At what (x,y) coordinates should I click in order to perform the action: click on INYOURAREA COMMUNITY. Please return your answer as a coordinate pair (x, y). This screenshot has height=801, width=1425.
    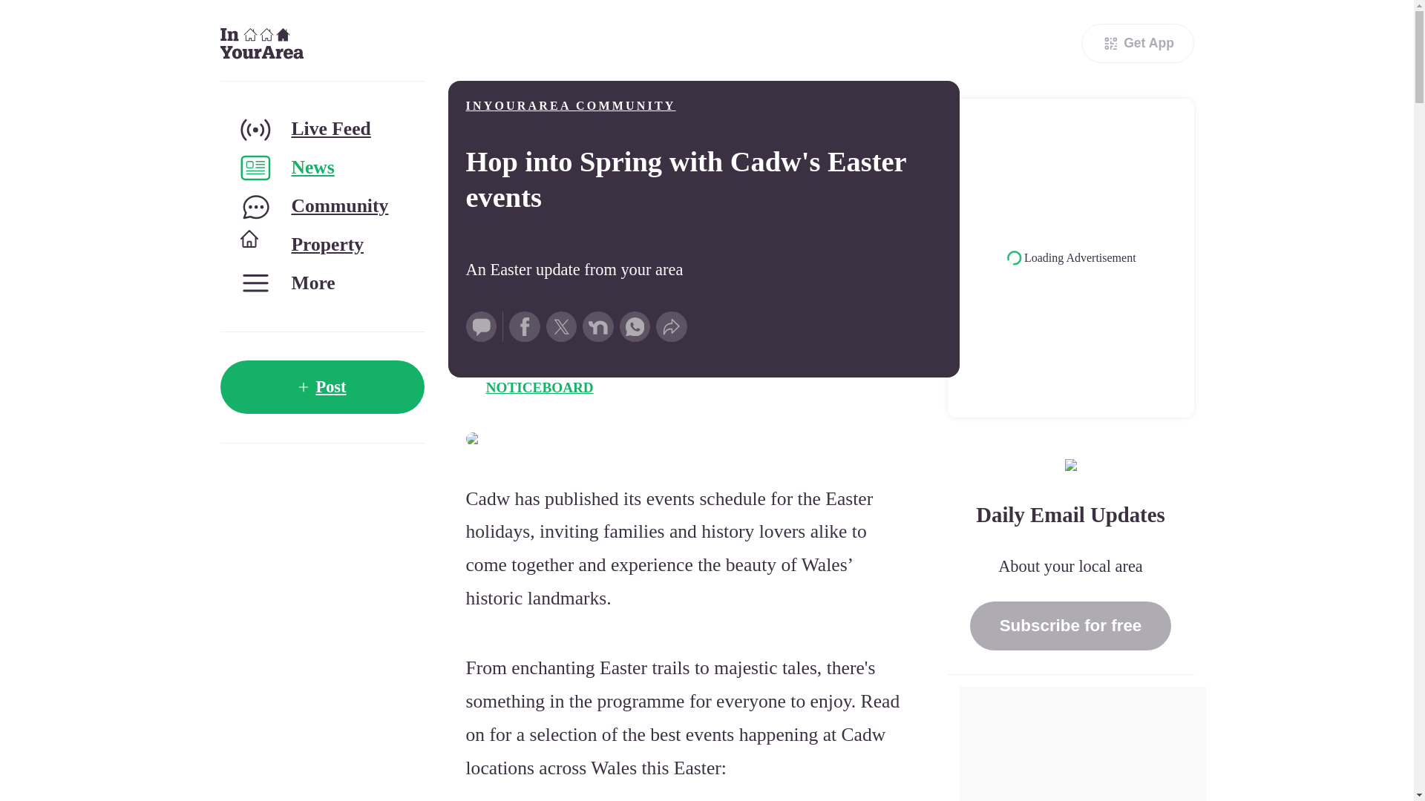
    Looking at the image, I should click on (570, 105).